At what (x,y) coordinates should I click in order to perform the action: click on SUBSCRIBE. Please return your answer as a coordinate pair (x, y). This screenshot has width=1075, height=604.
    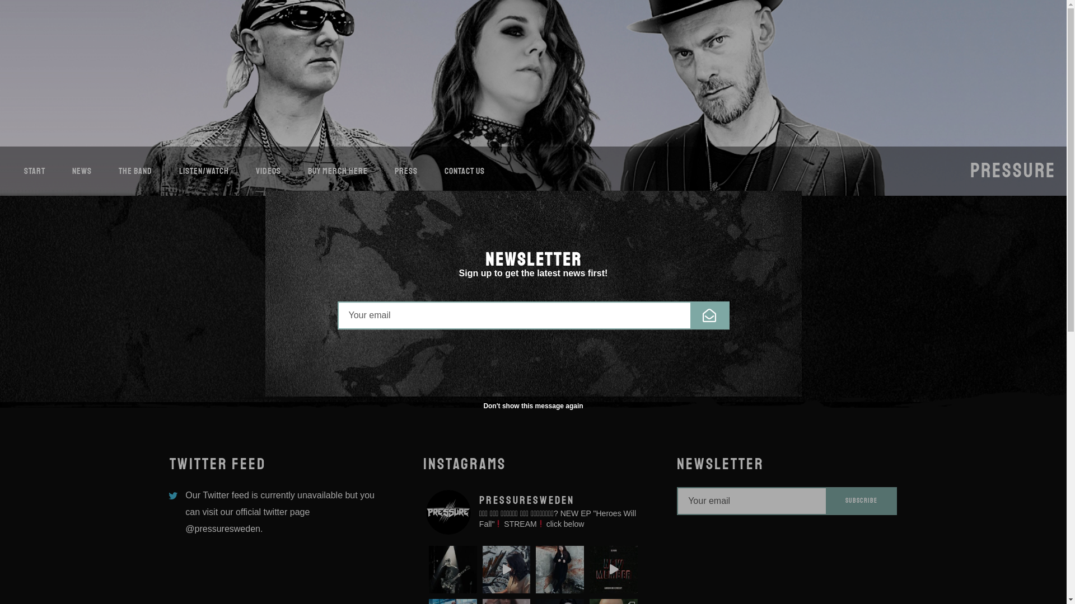
    Looking at the image, I should click on (694, 332).